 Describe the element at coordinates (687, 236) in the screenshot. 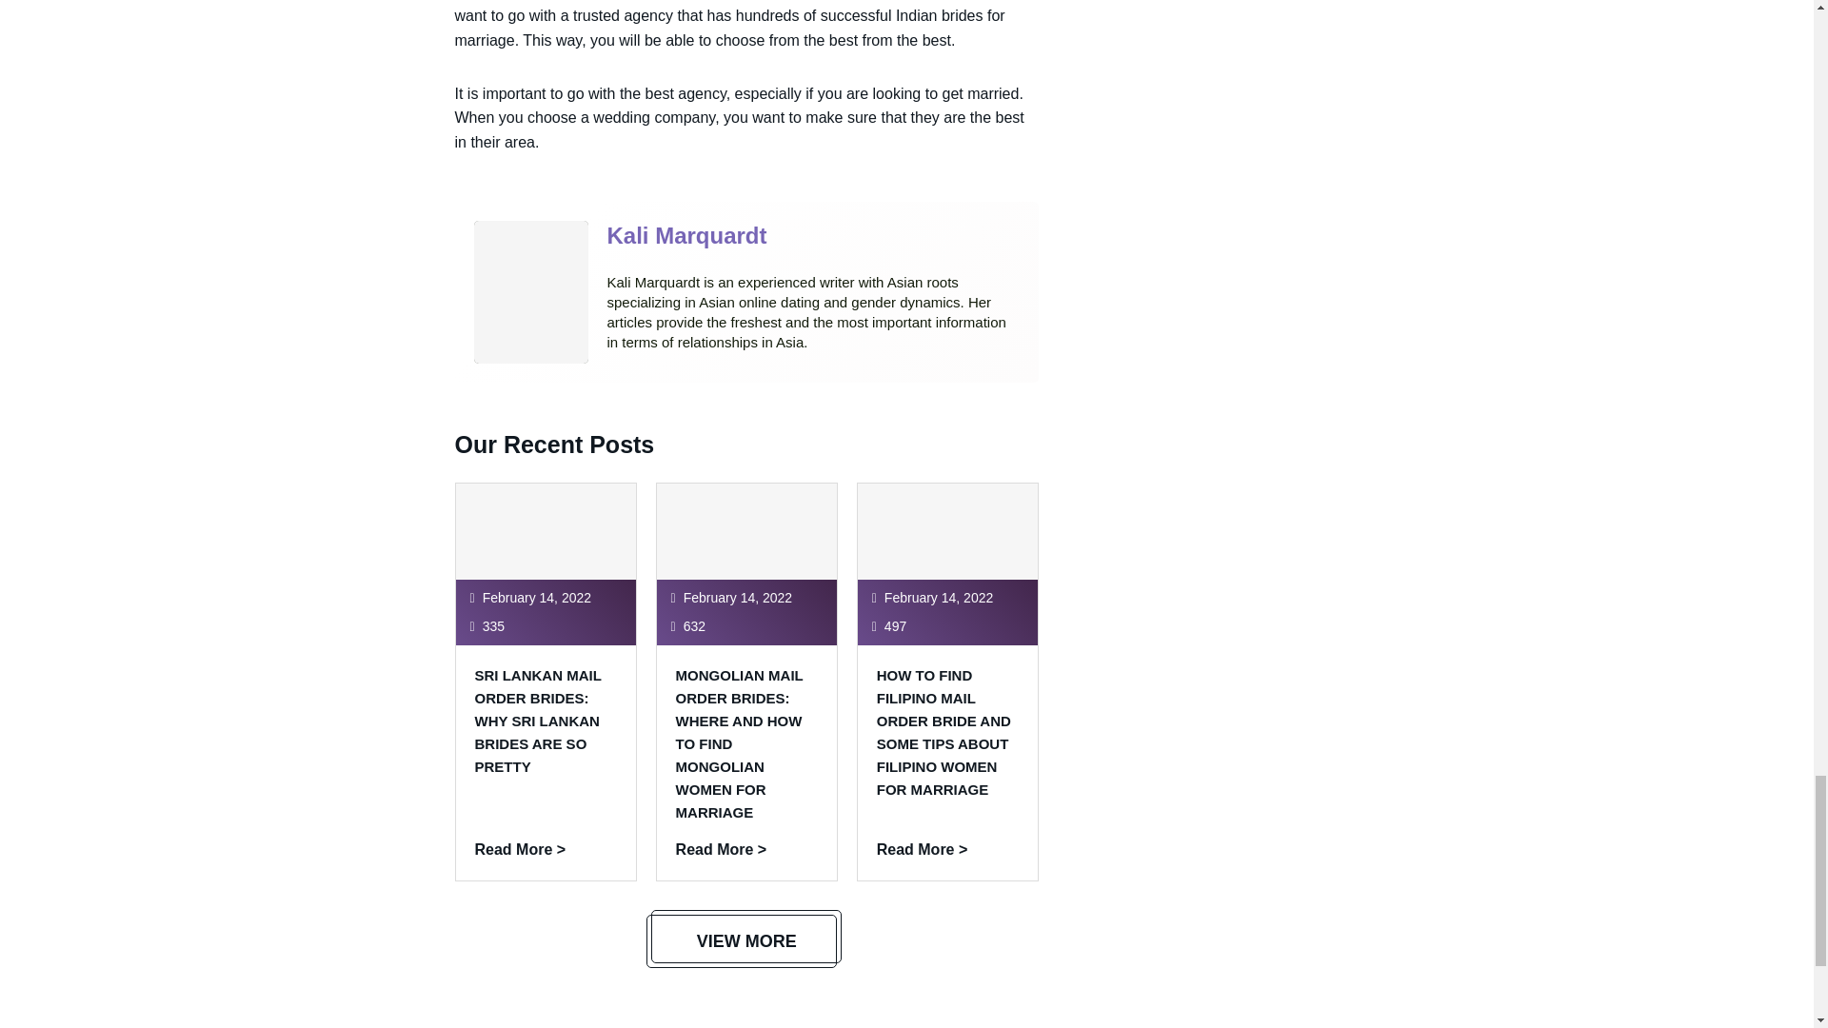

I see `Kali Marquardt` at that location.